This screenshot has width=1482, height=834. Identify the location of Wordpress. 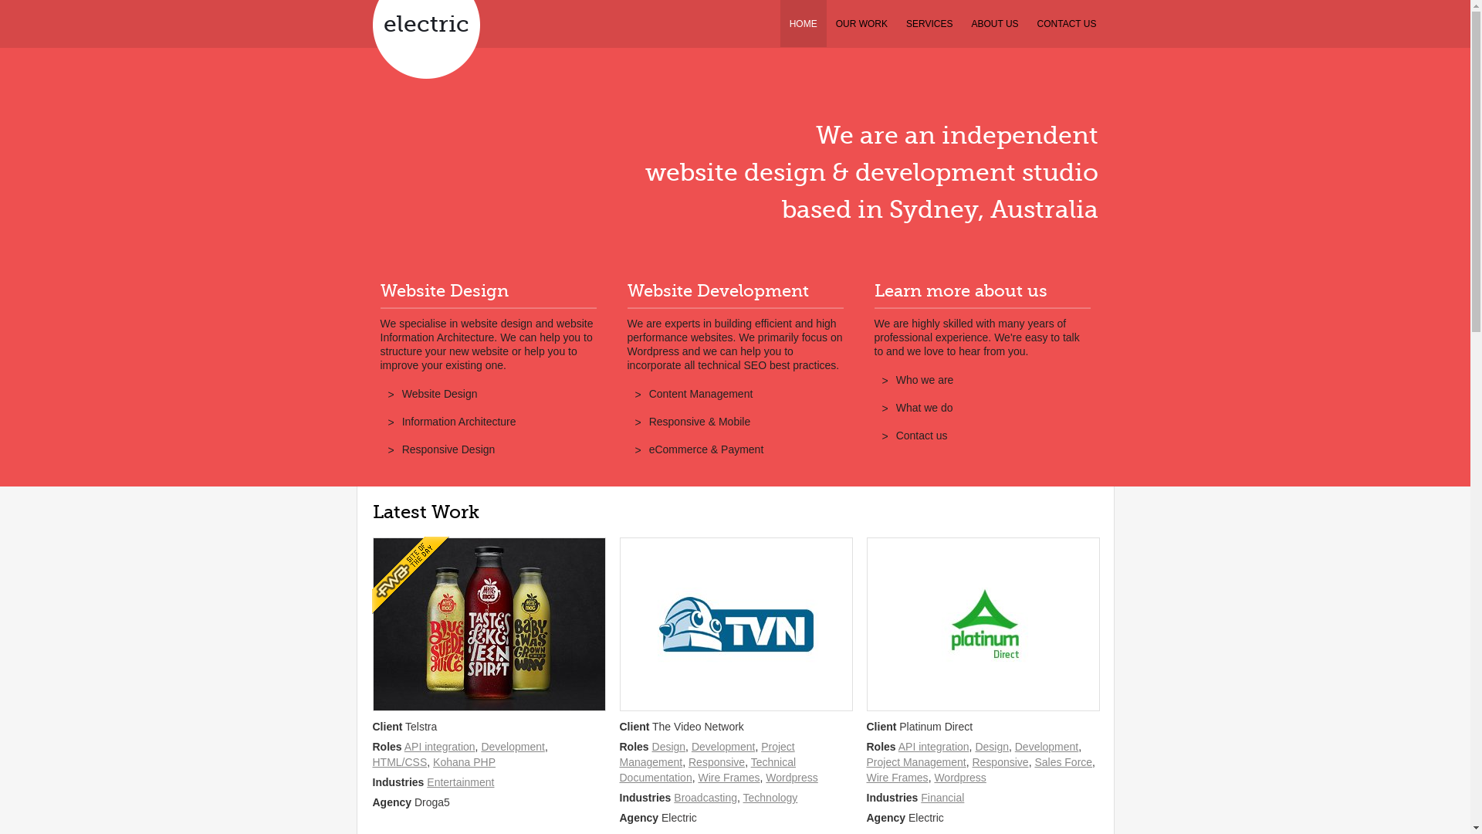
(960, 778).